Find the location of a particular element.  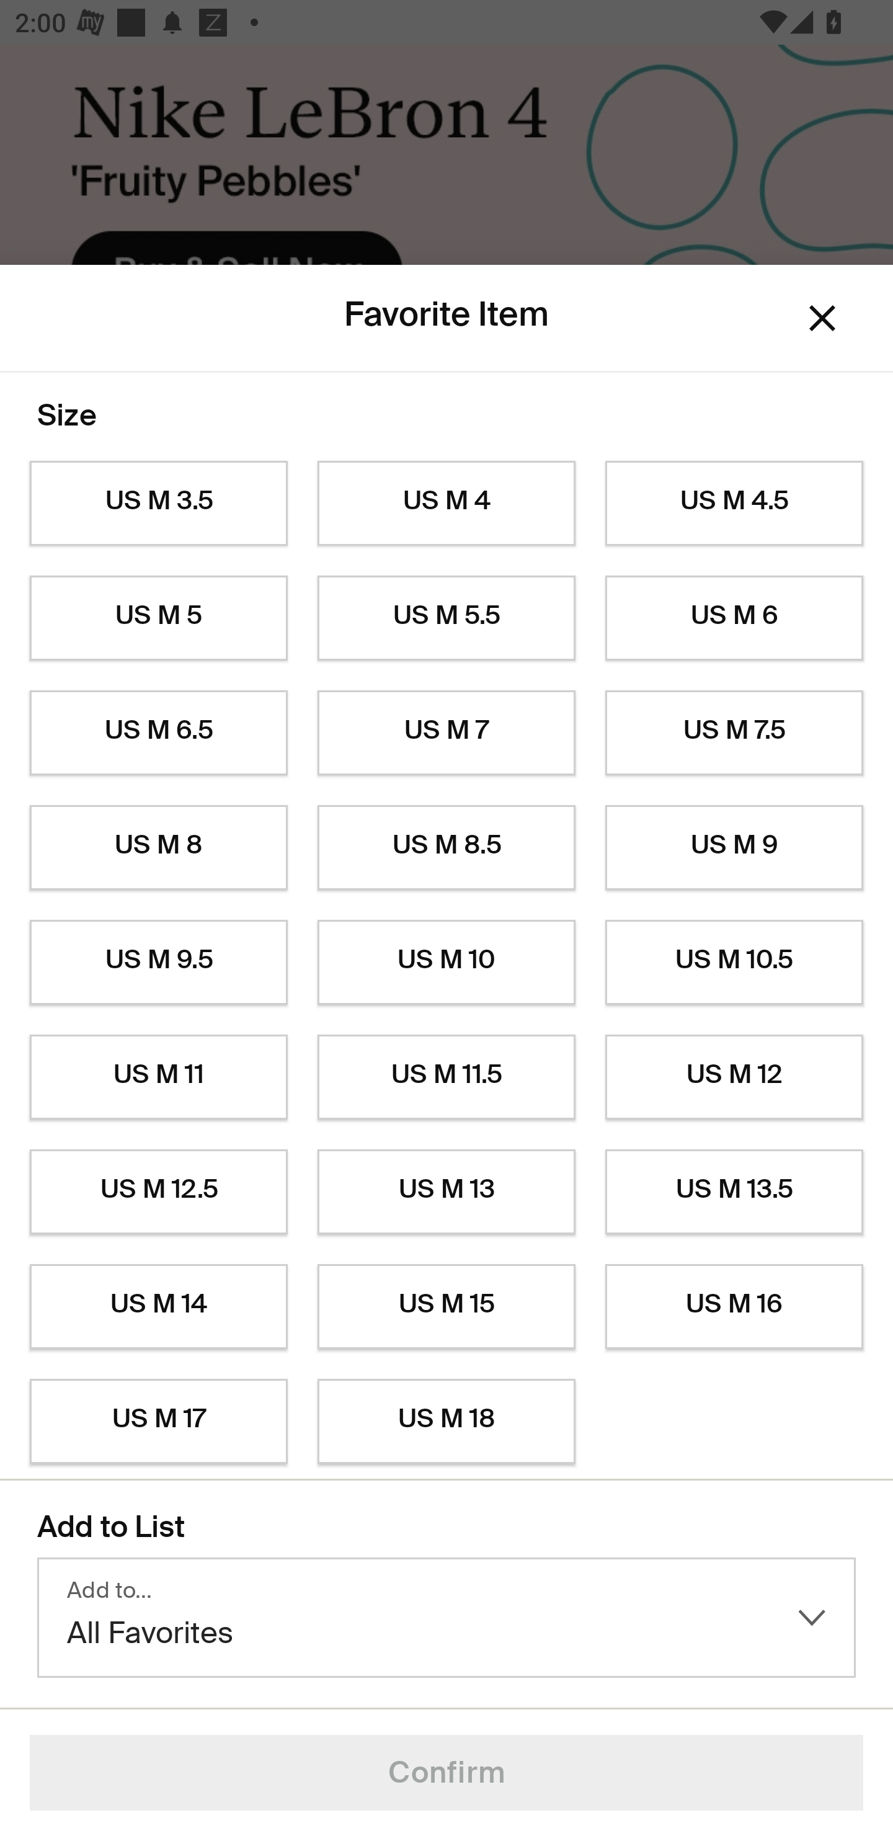

US M 6 is located at coordinates (734, 618).